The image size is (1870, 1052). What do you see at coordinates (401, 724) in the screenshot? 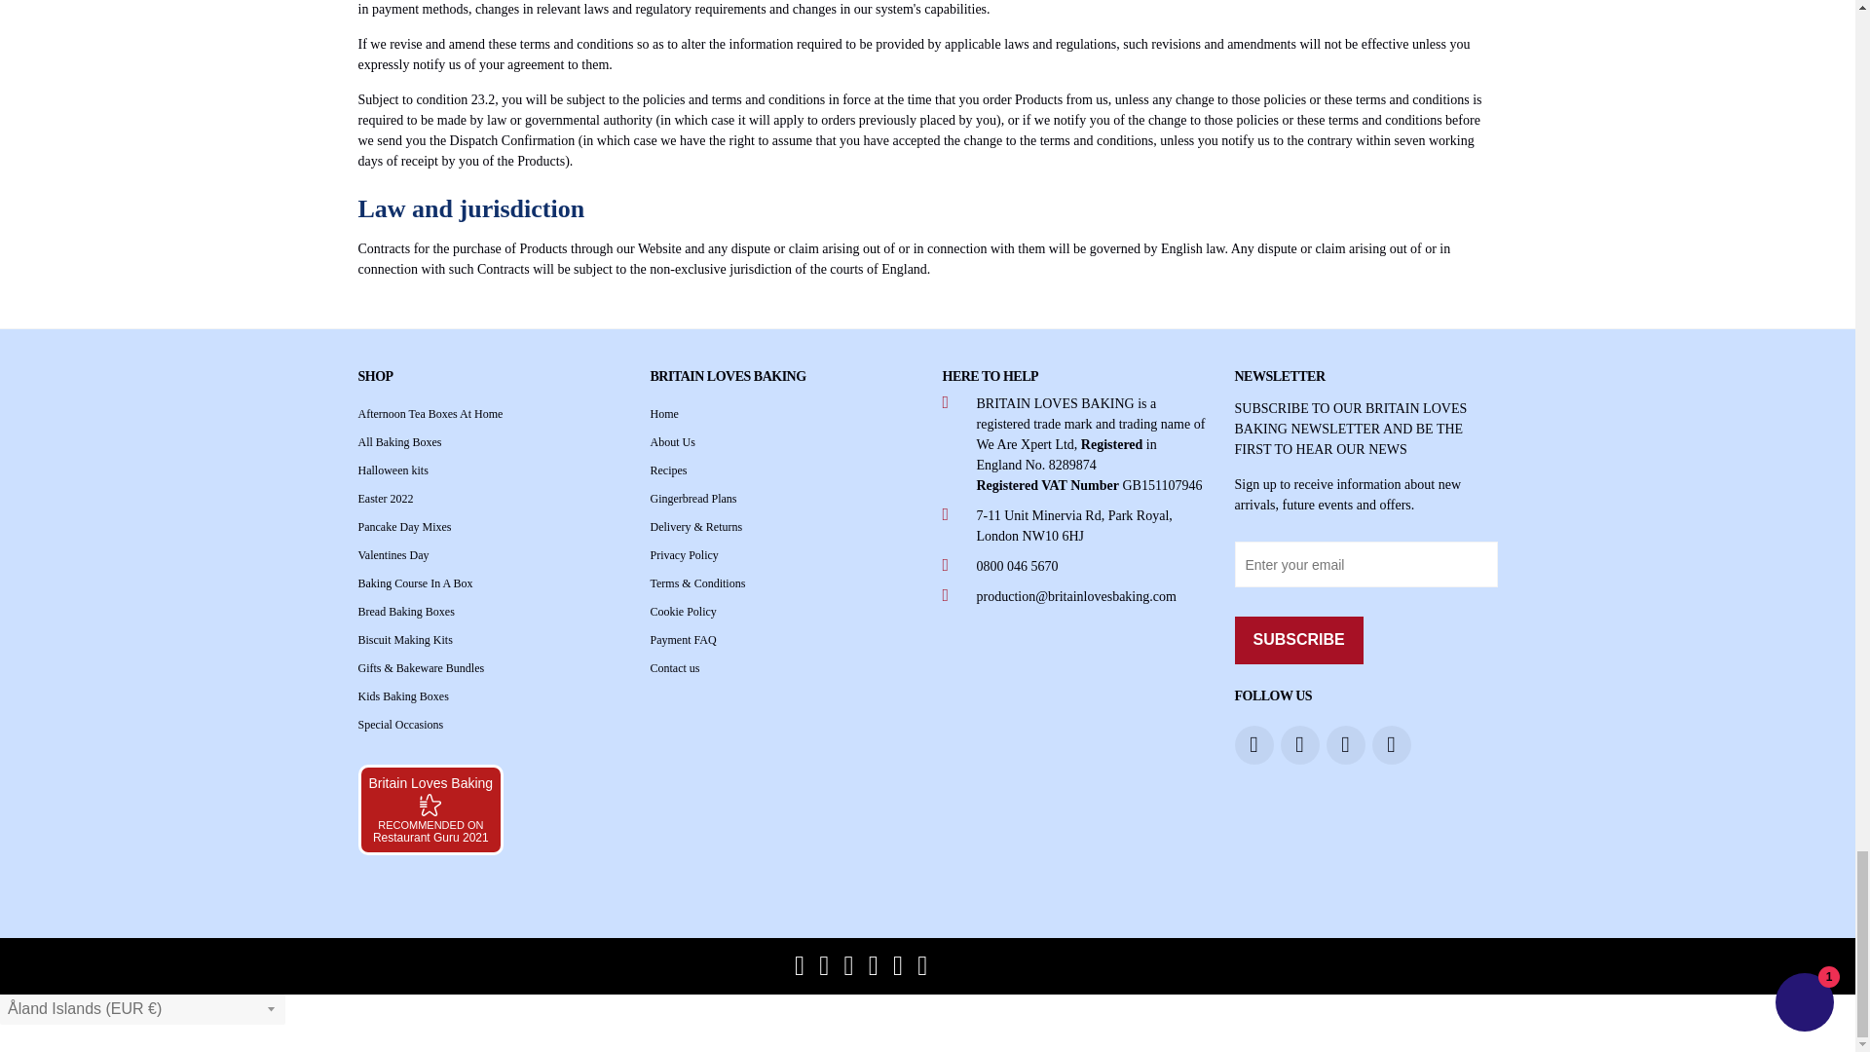
I see `Special Occasions` at bounding box center [401, 724].